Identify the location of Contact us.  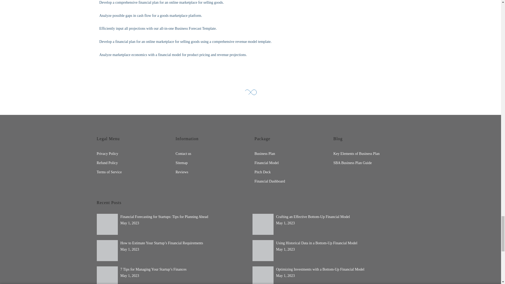
(184, 154).